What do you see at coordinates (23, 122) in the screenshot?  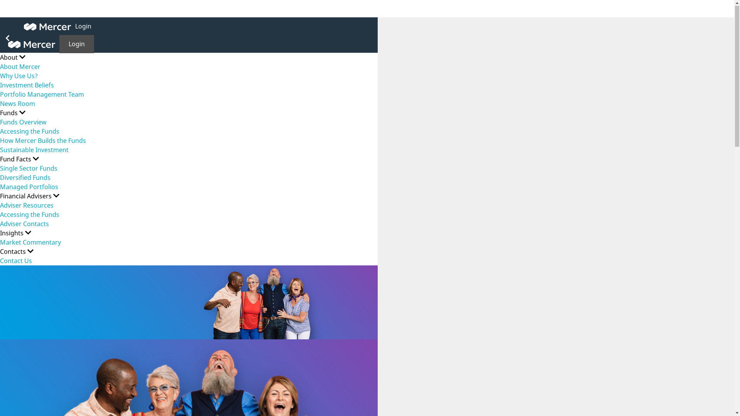 I see `Funds Overview` at bounding box center [23, 122].